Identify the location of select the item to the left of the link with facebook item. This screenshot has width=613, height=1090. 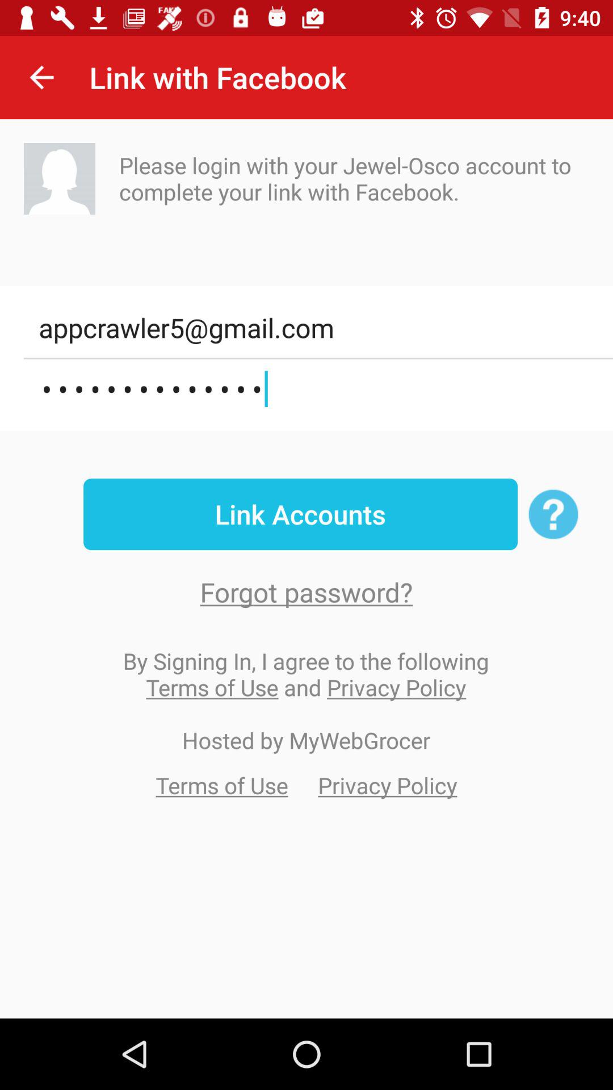
(41, 77).